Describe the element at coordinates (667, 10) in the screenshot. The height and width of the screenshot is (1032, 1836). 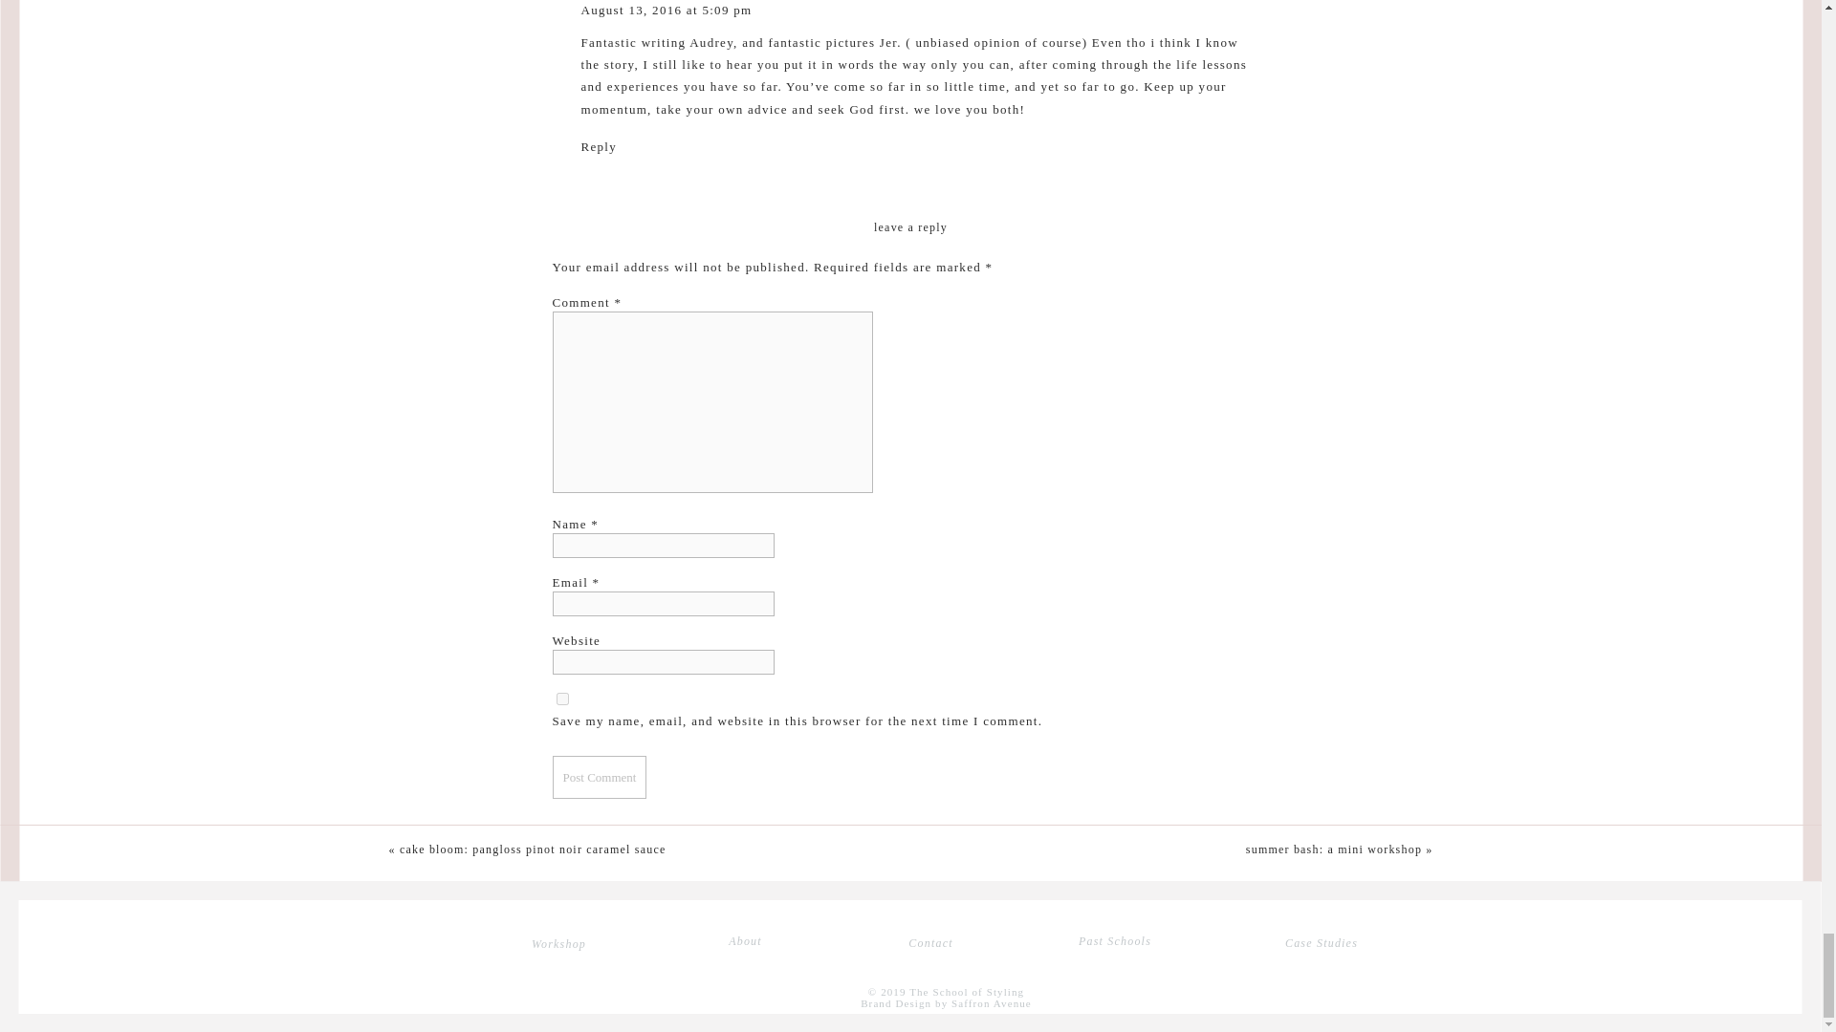
I see `August 13, 2016 at 5:09 pm` at that location.